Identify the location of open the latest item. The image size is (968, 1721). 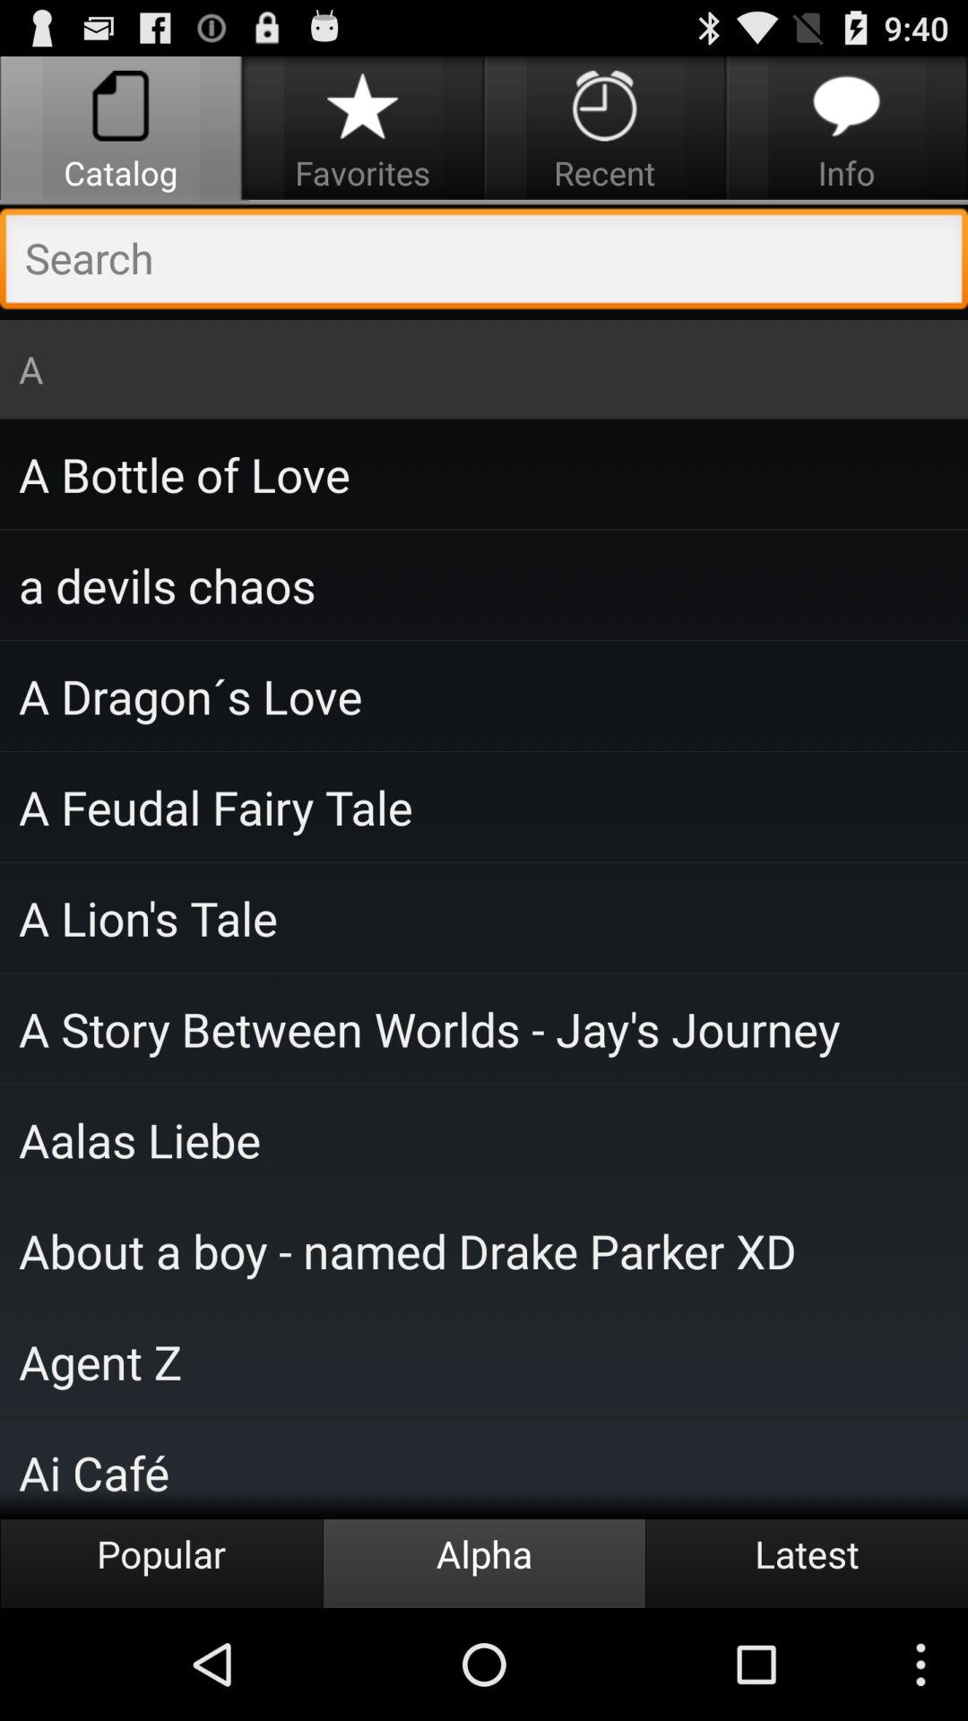
(807, 1563).